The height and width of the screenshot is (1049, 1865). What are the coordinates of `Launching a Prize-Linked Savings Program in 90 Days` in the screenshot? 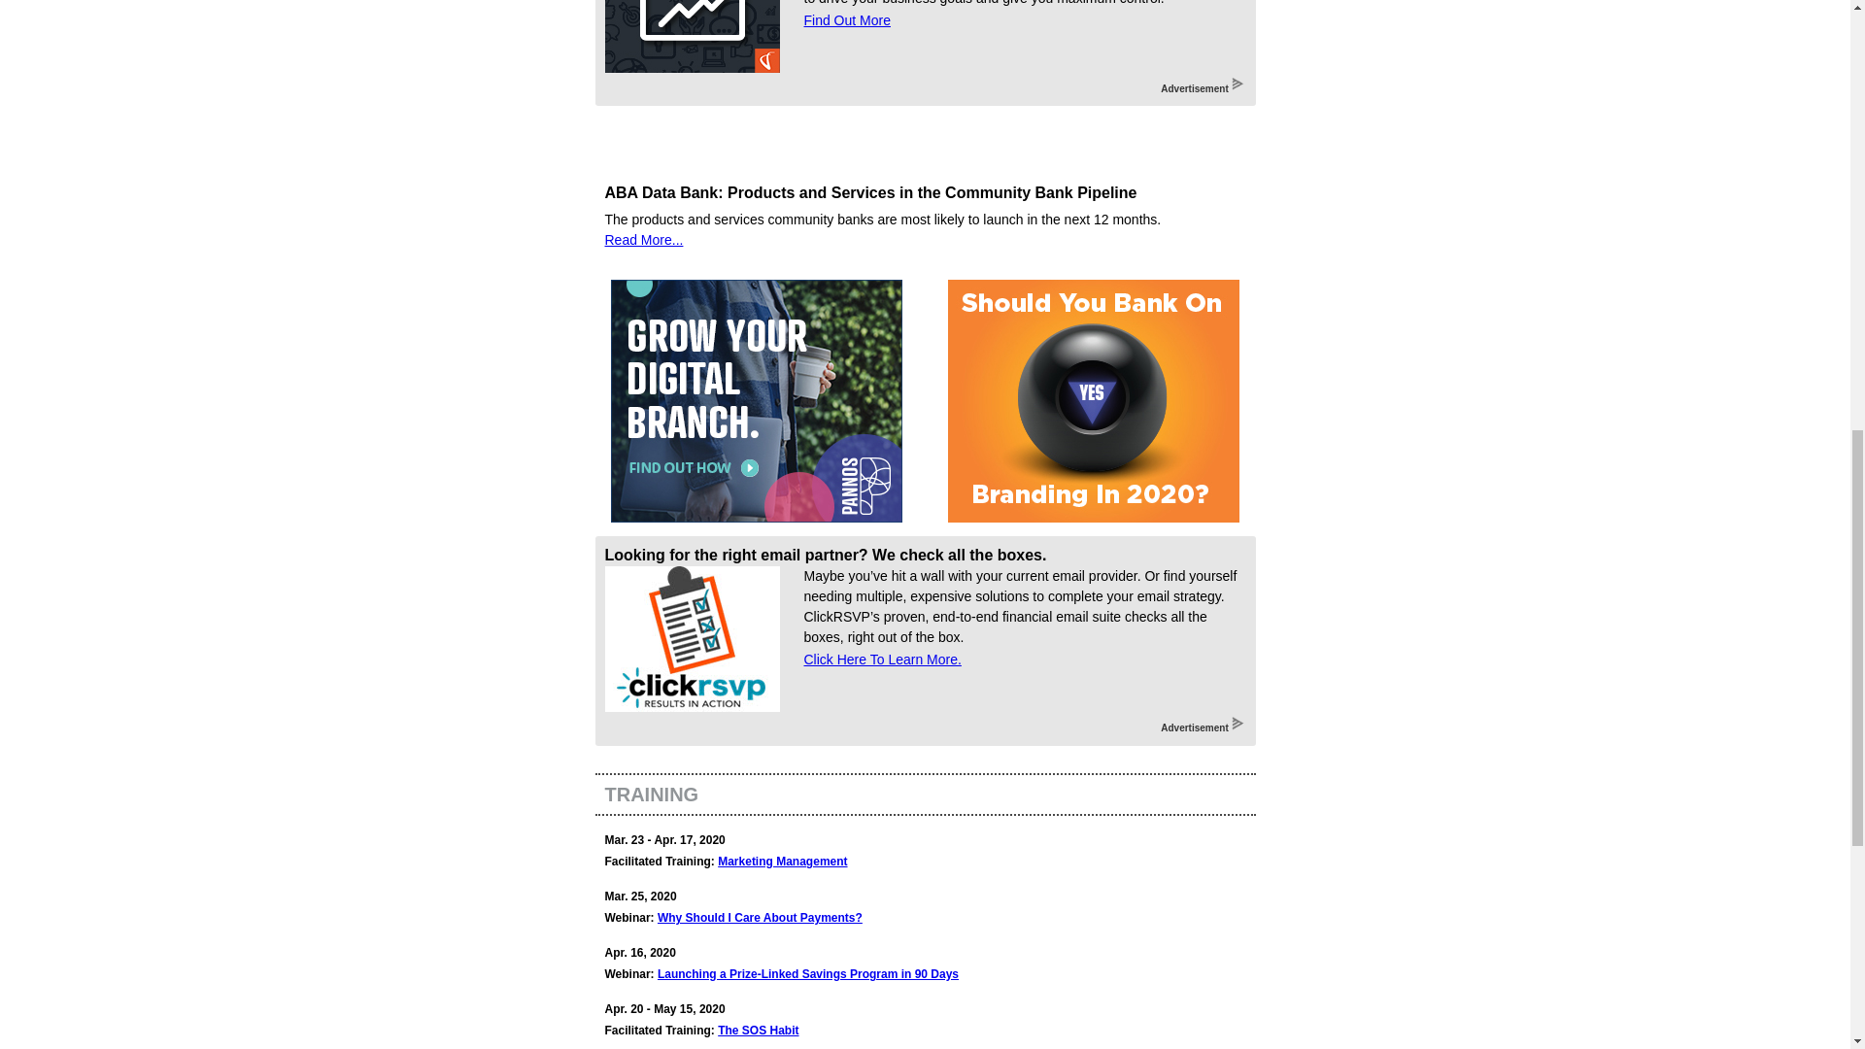 It's located at (808, 973).